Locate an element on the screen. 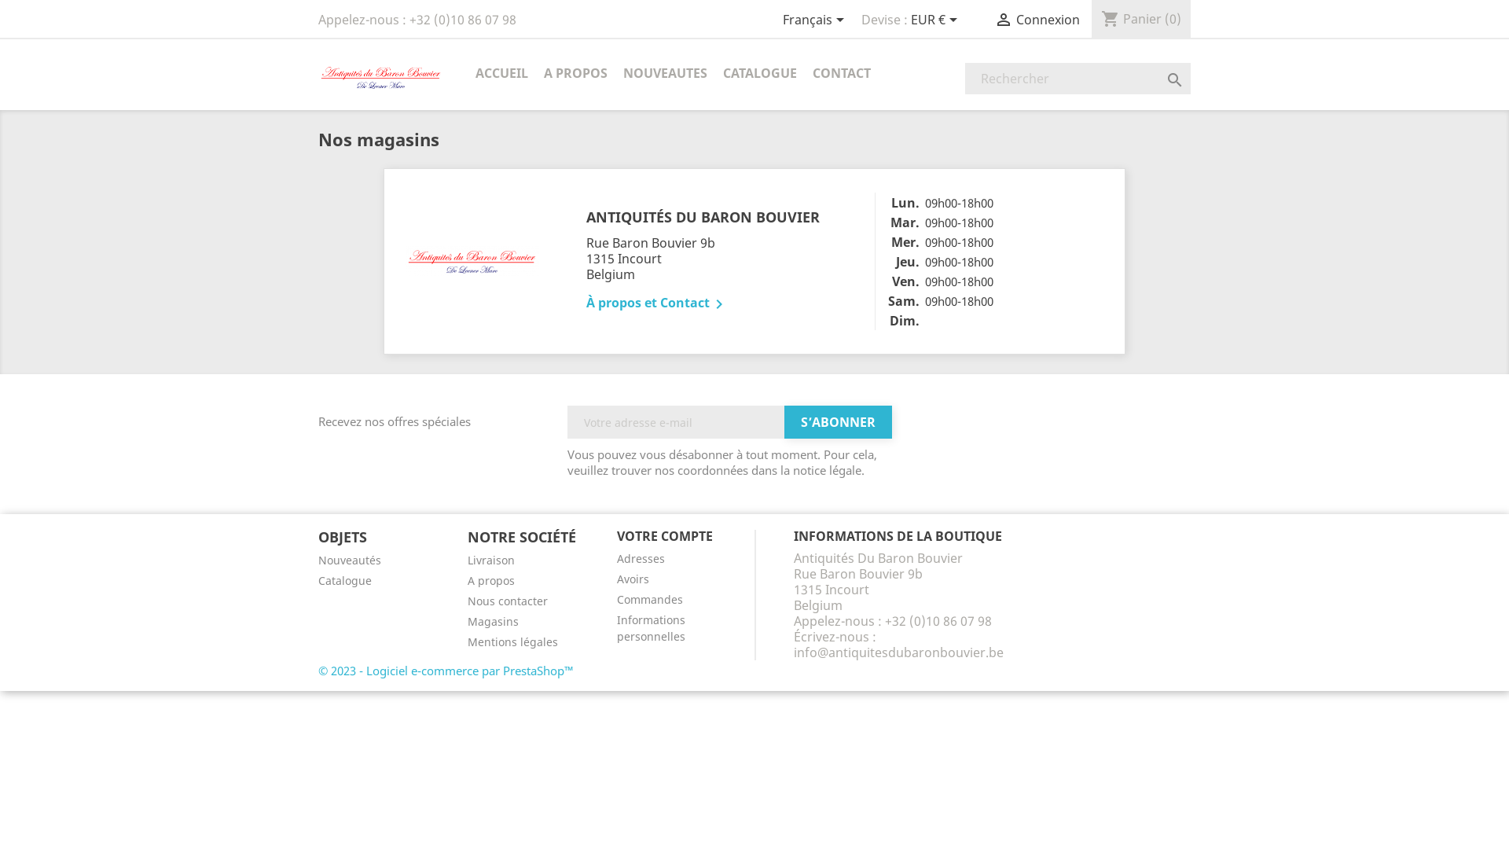 This screenshot has width=1509, height=849. ACCUEIL is located at coordinates (501, 74).